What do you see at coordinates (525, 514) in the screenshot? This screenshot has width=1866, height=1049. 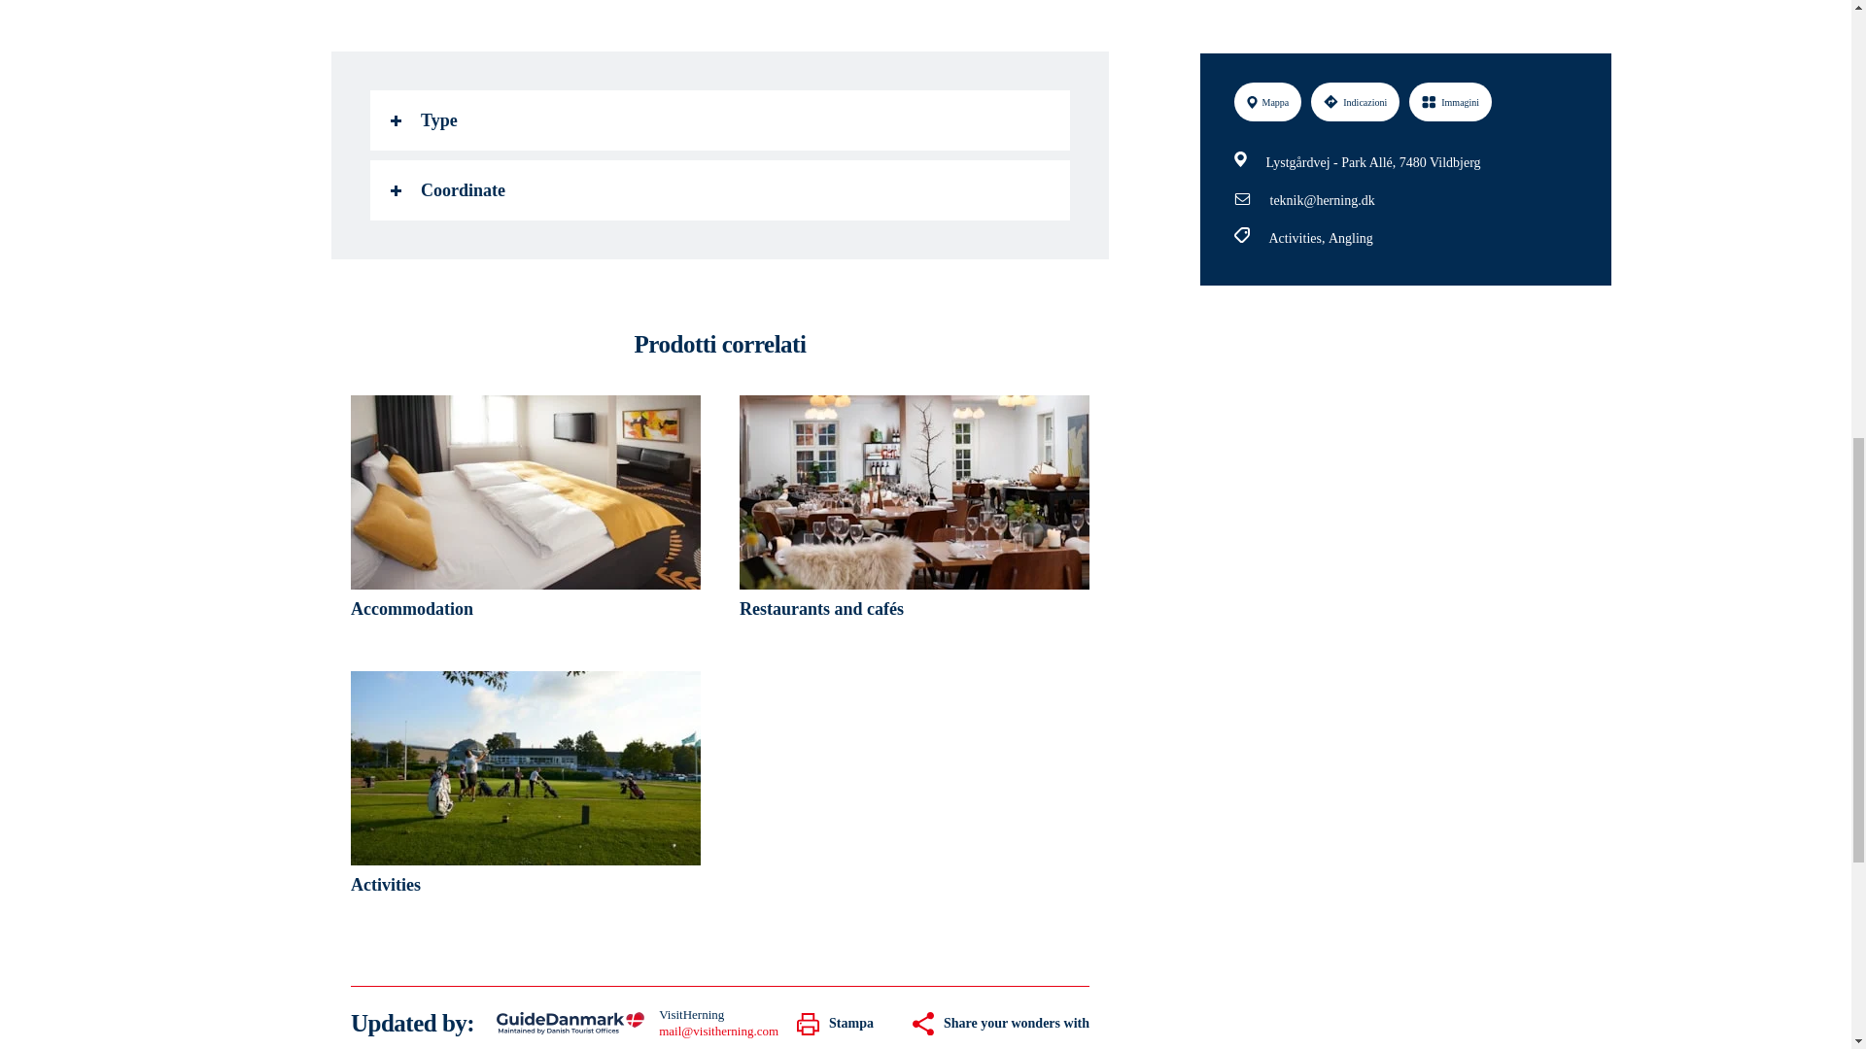 I see `Accommodation` at bounding box center [525, 514].